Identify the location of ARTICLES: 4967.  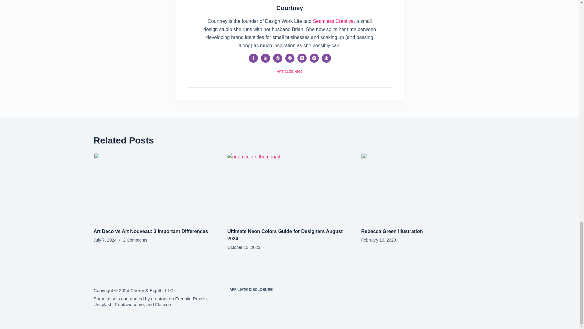
(290, 71).